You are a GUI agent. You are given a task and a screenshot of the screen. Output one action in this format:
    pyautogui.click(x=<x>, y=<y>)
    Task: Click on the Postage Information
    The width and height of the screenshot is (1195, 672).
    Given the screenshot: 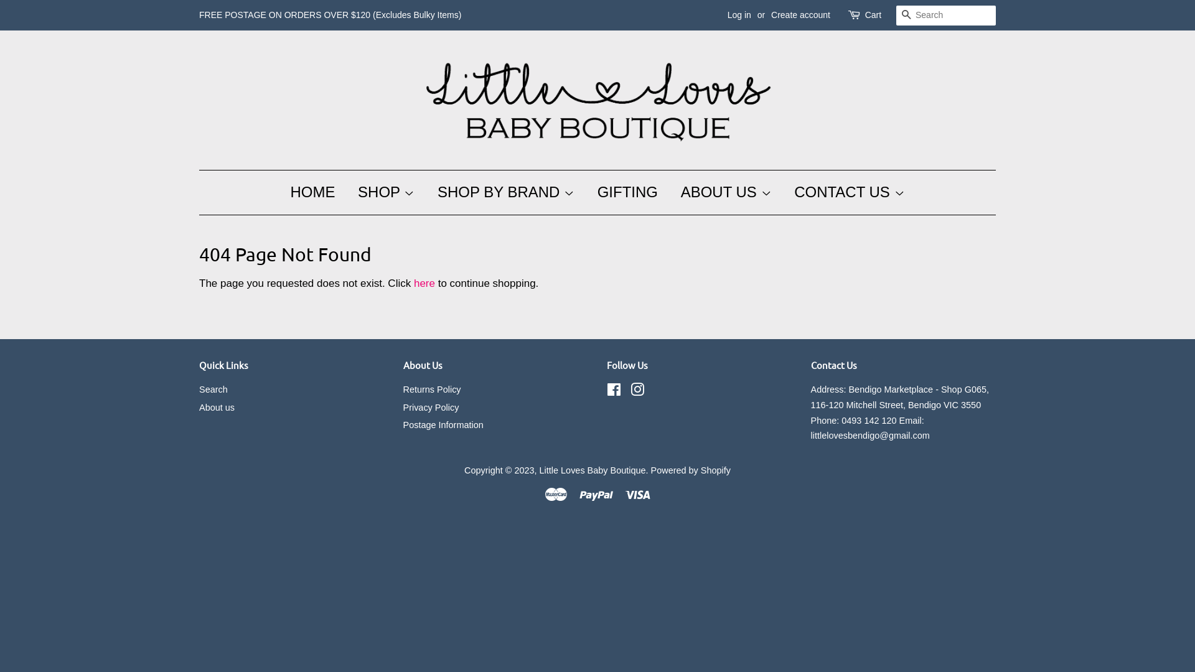 What is the action you would take?
    pyautogui.click(x=443, y=425)
    